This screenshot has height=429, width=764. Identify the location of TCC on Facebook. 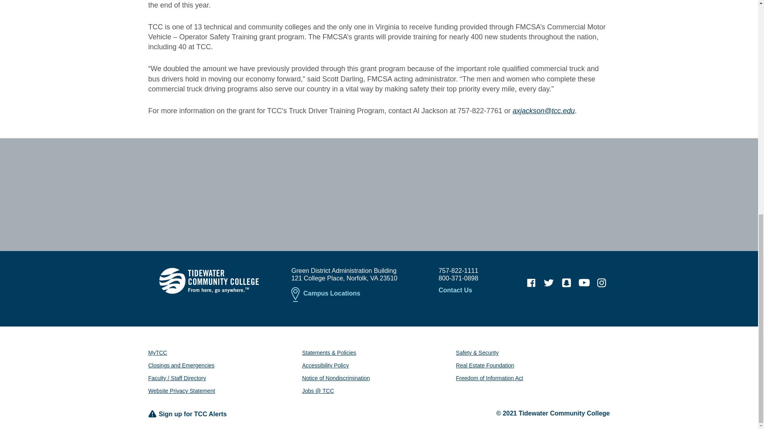
(531, 283).